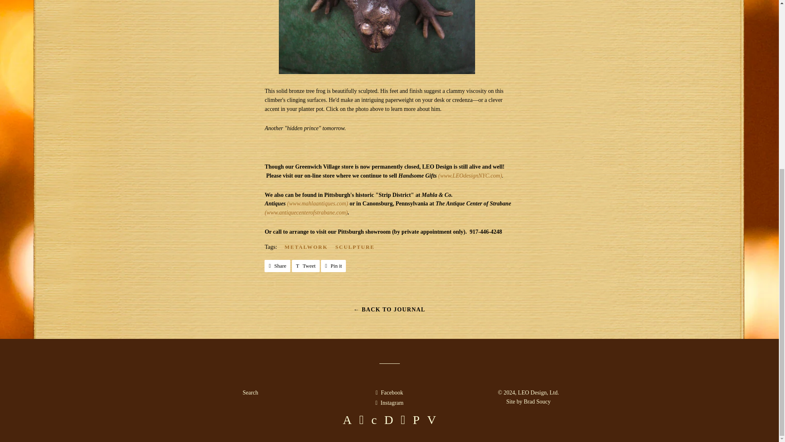  I want to click on Instagram, so click(389, 403).